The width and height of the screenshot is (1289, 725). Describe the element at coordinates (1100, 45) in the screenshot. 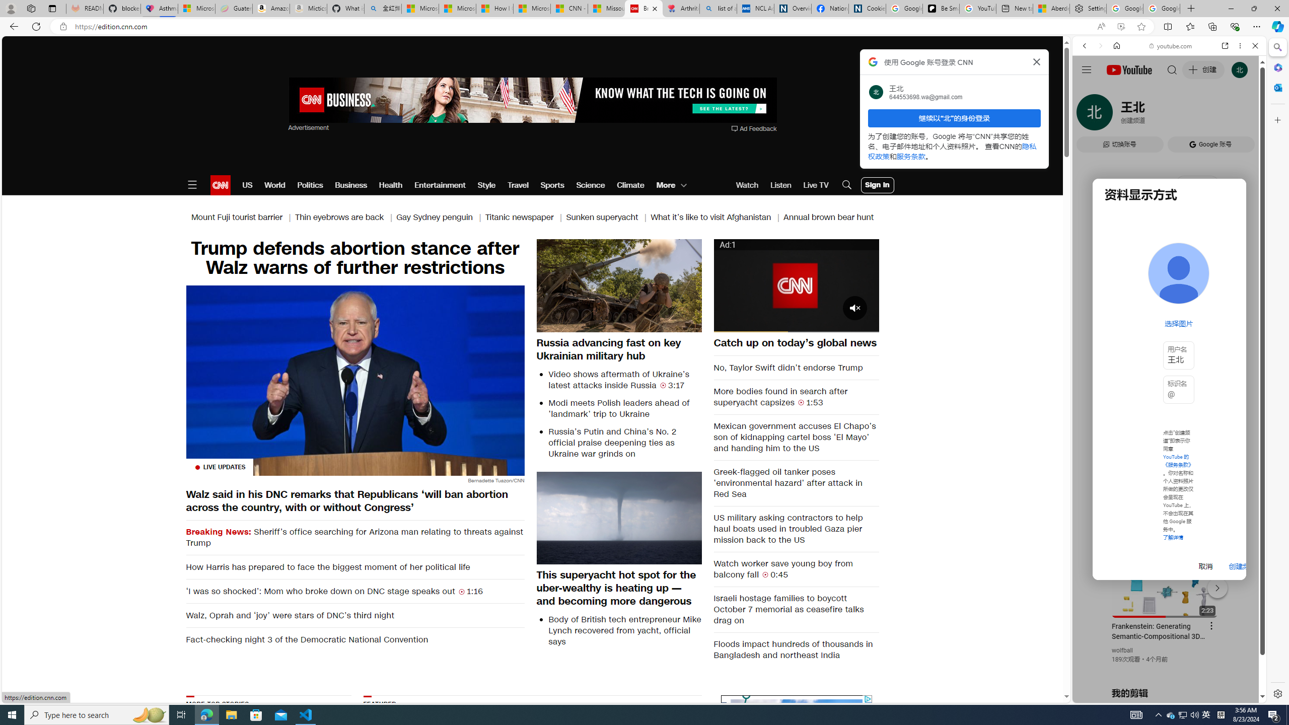

I see `Forward` at that location.